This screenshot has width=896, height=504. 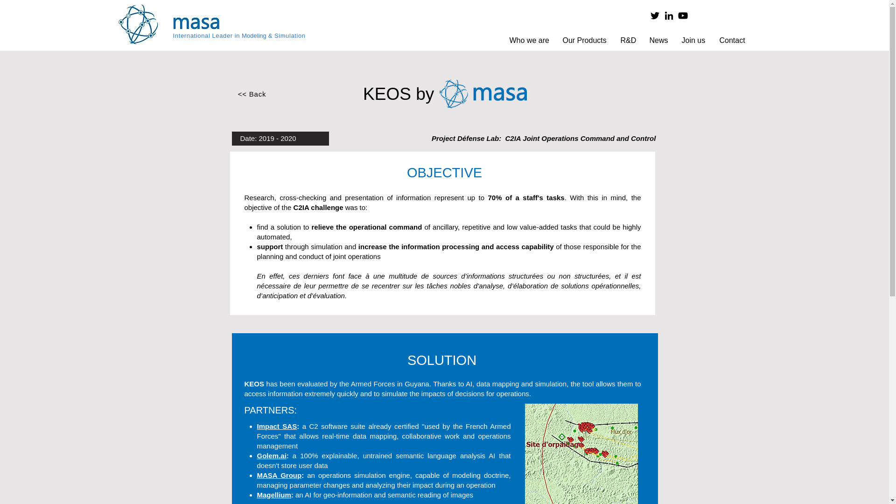 I want to click on Leader, so click(x=222, y=35).